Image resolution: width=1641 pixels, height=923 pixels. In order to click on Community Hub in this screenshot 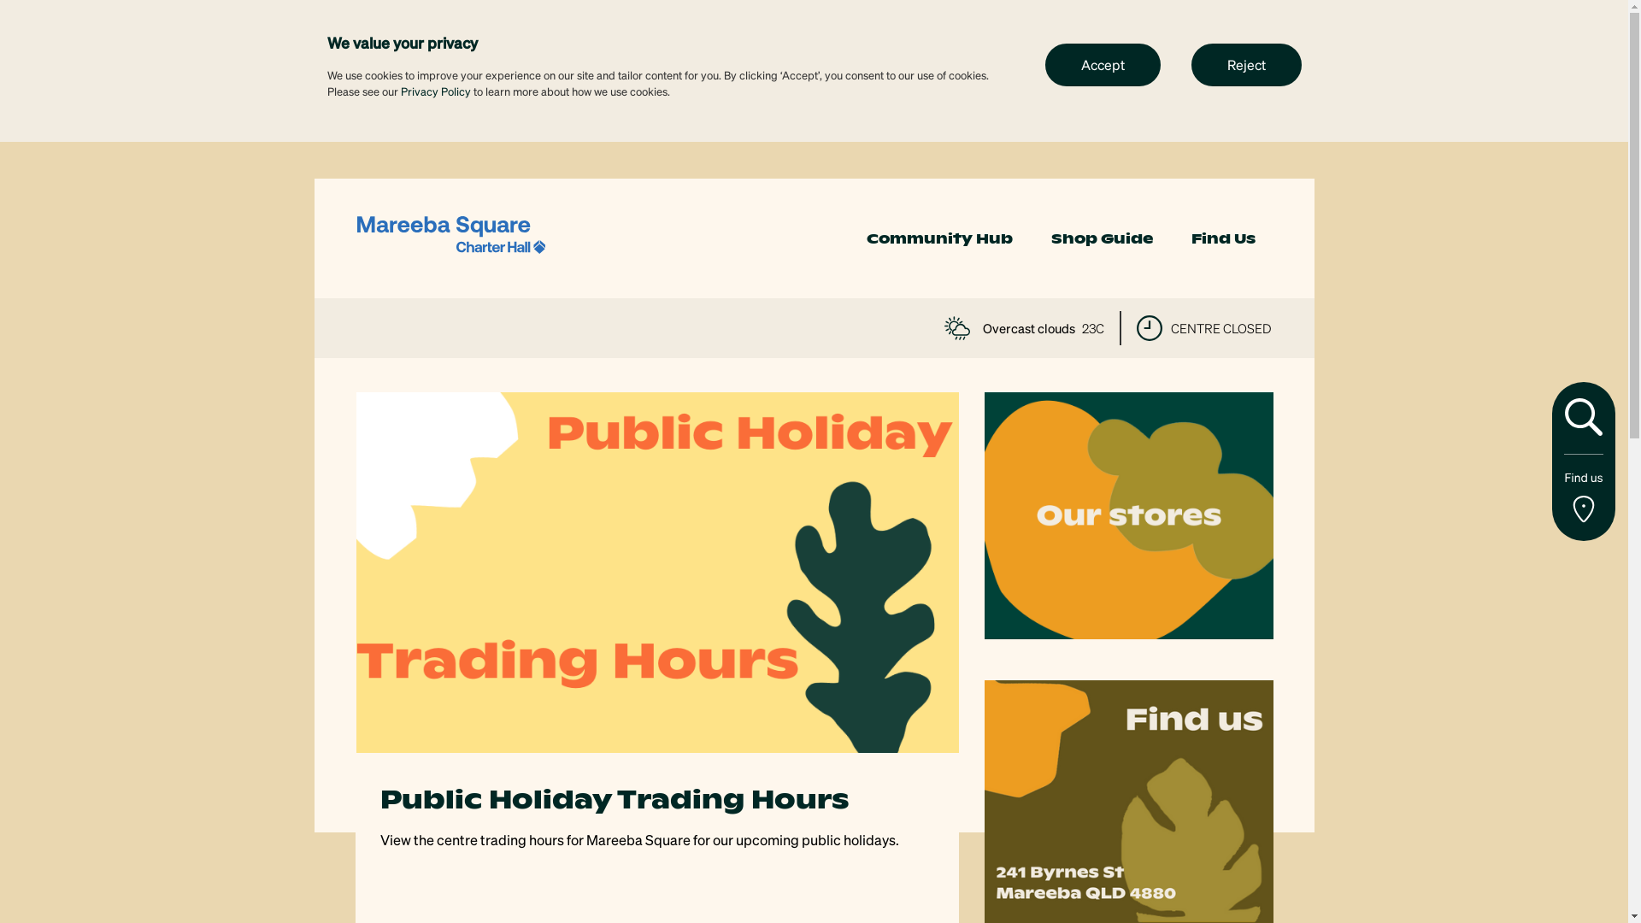, I will do `click(939, 239)`.